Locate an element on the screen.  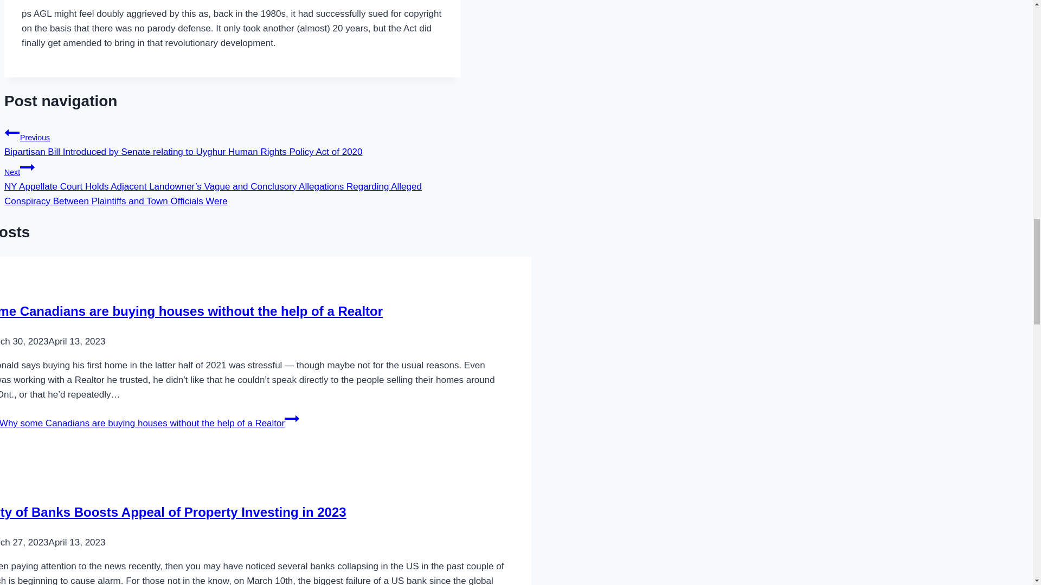
Continue is located at coordinates (292, 419).